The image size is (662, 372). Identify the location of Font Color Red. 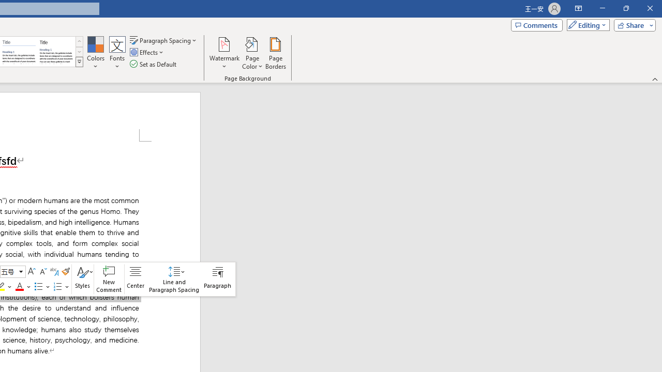
(19, 286).